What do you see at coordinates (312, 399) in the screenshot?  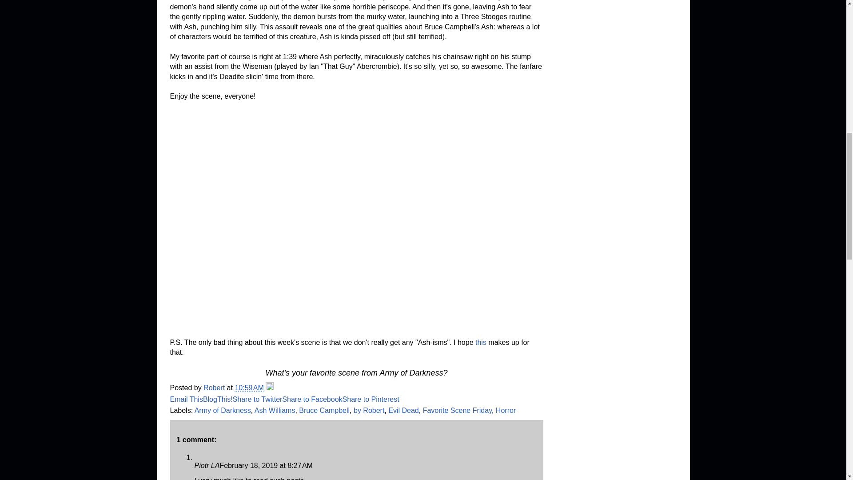 I see `Share to Facebook` at bounding box center [312, 399].